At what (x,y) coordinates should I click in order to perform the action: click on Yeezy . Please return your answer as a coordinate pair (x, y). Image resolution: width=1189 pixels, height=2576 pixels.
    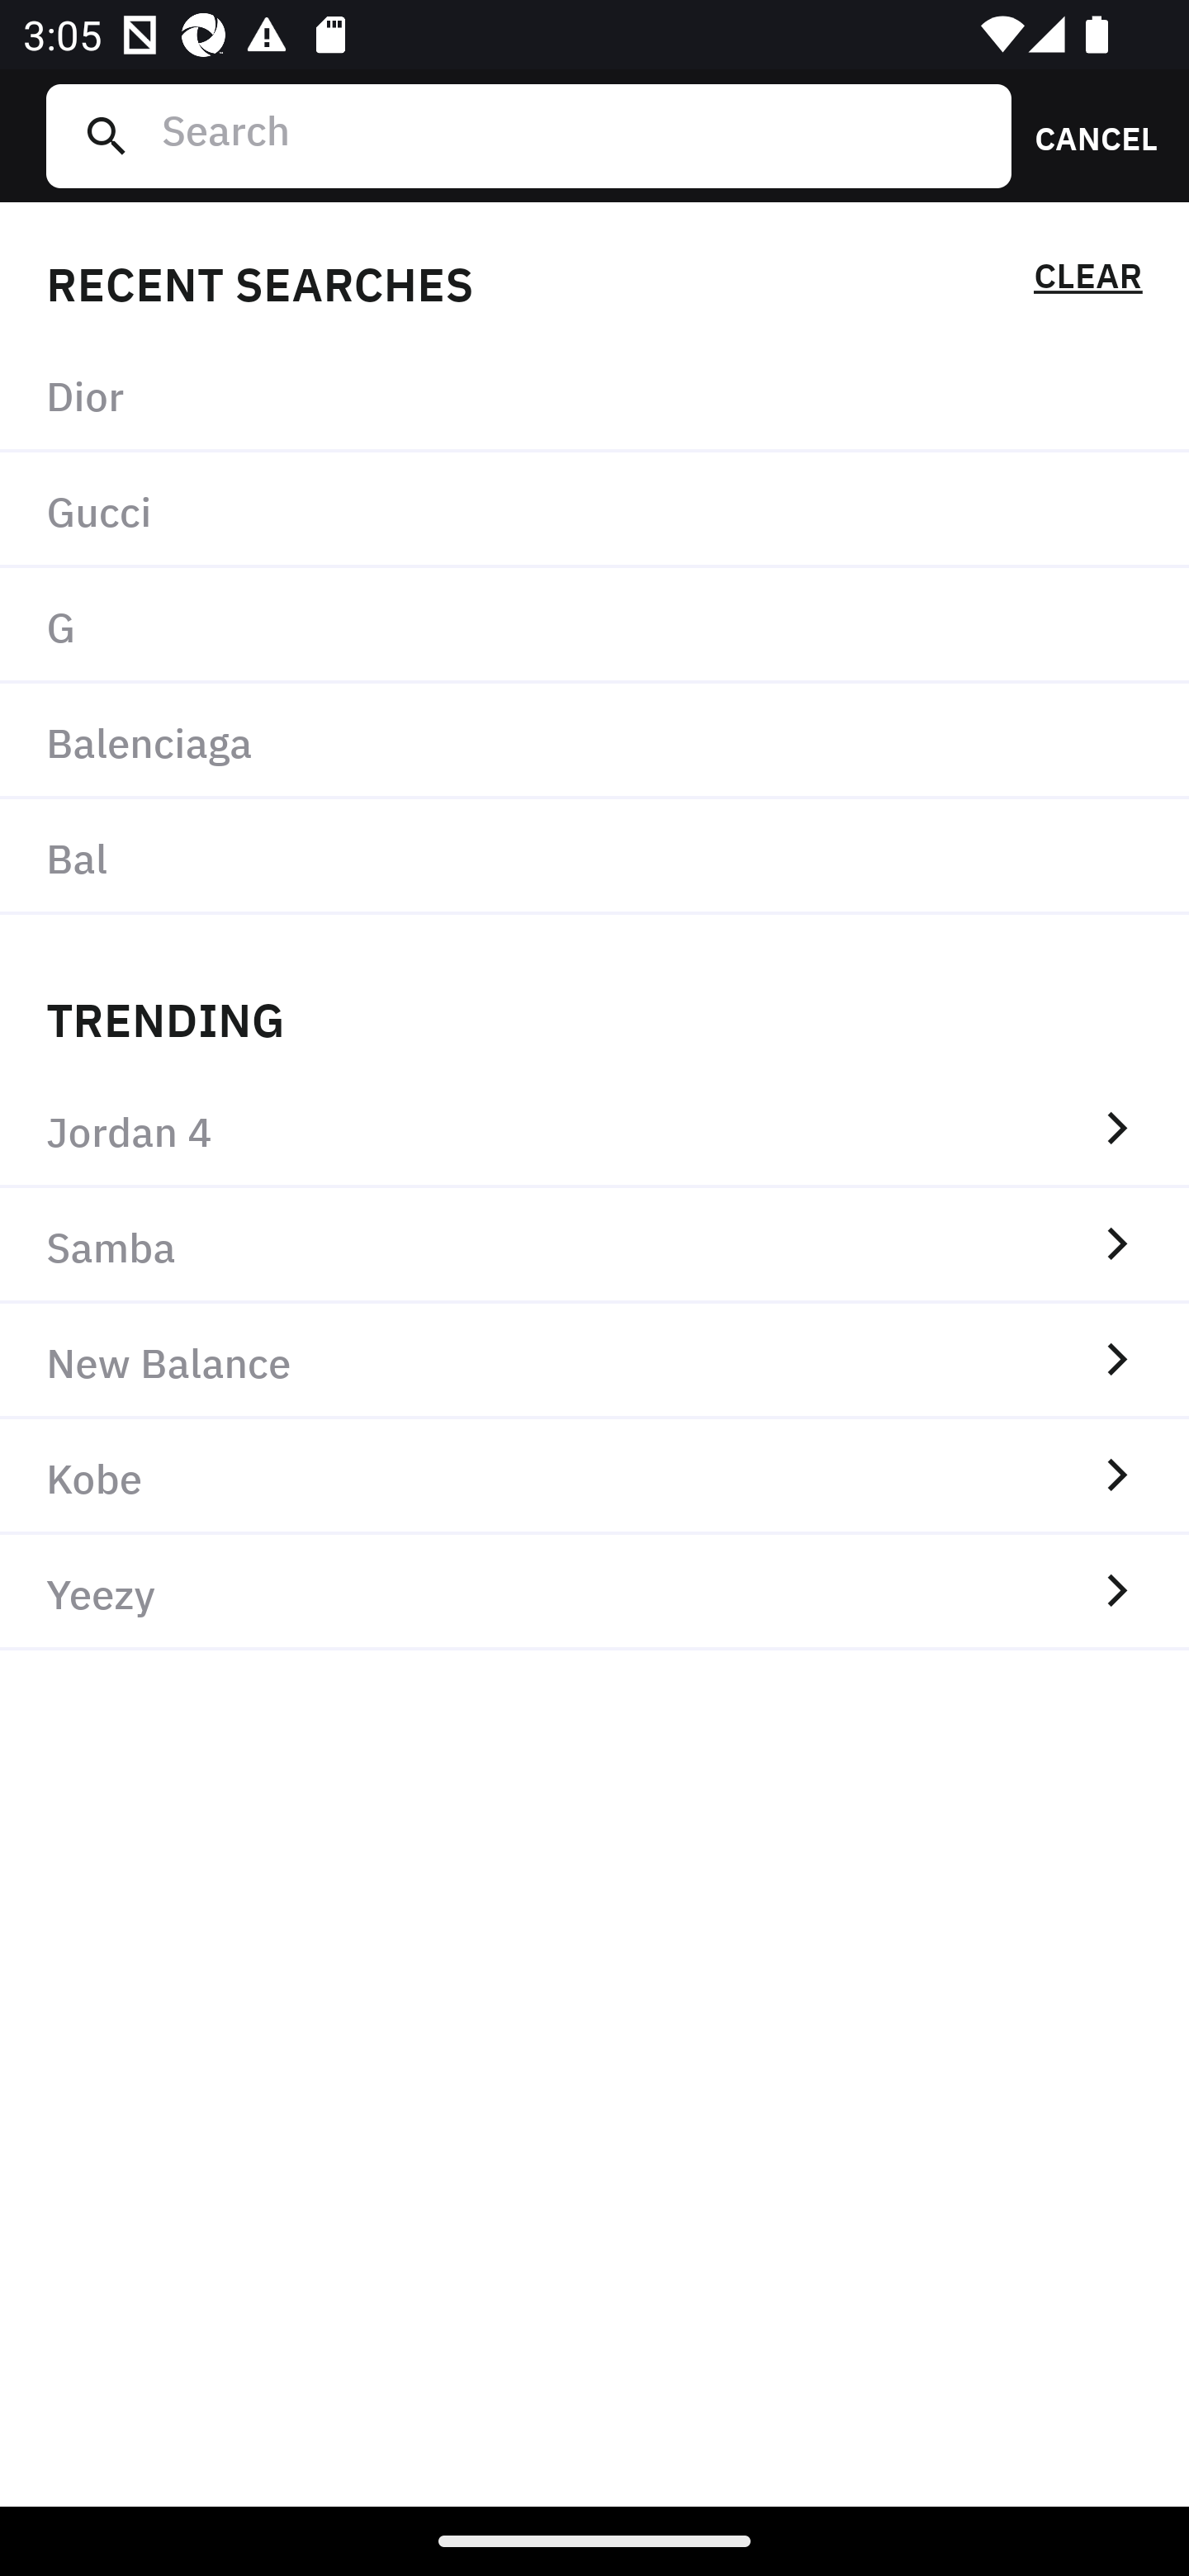
    Looking at the image, I should click on (594, 1593).